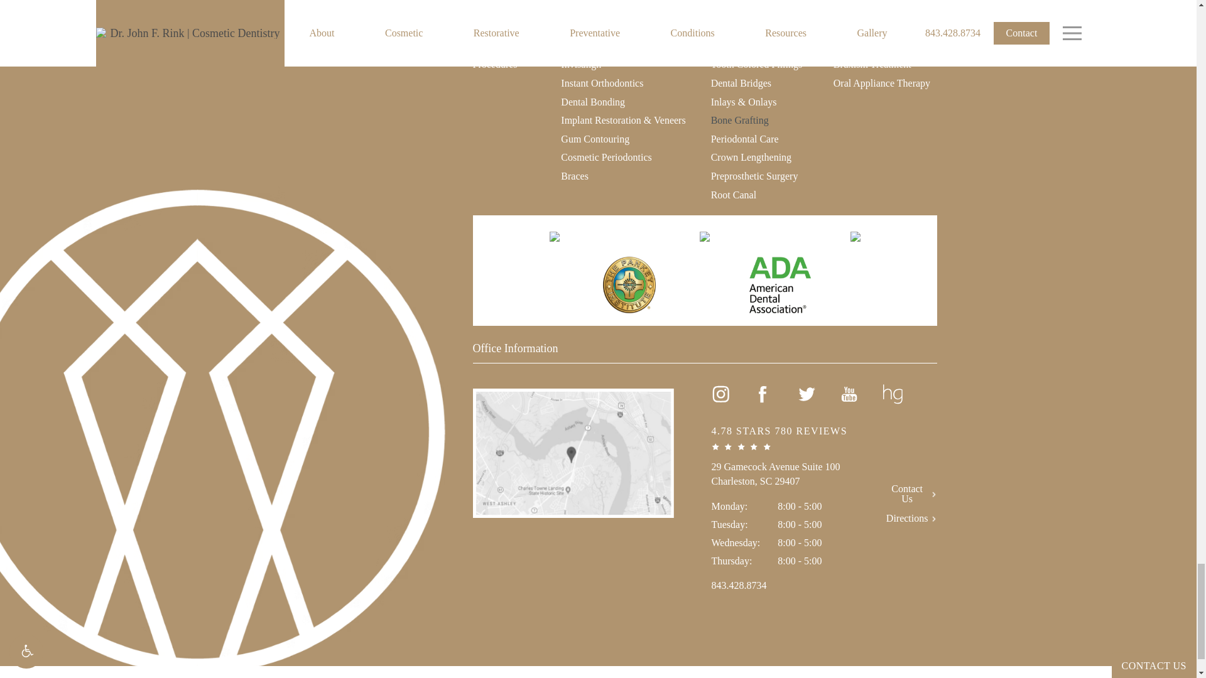 This screenshot has height=678, width=1206. I want to click on John F. Rink DDS, AAACD on Youtube, so click(849, 394).